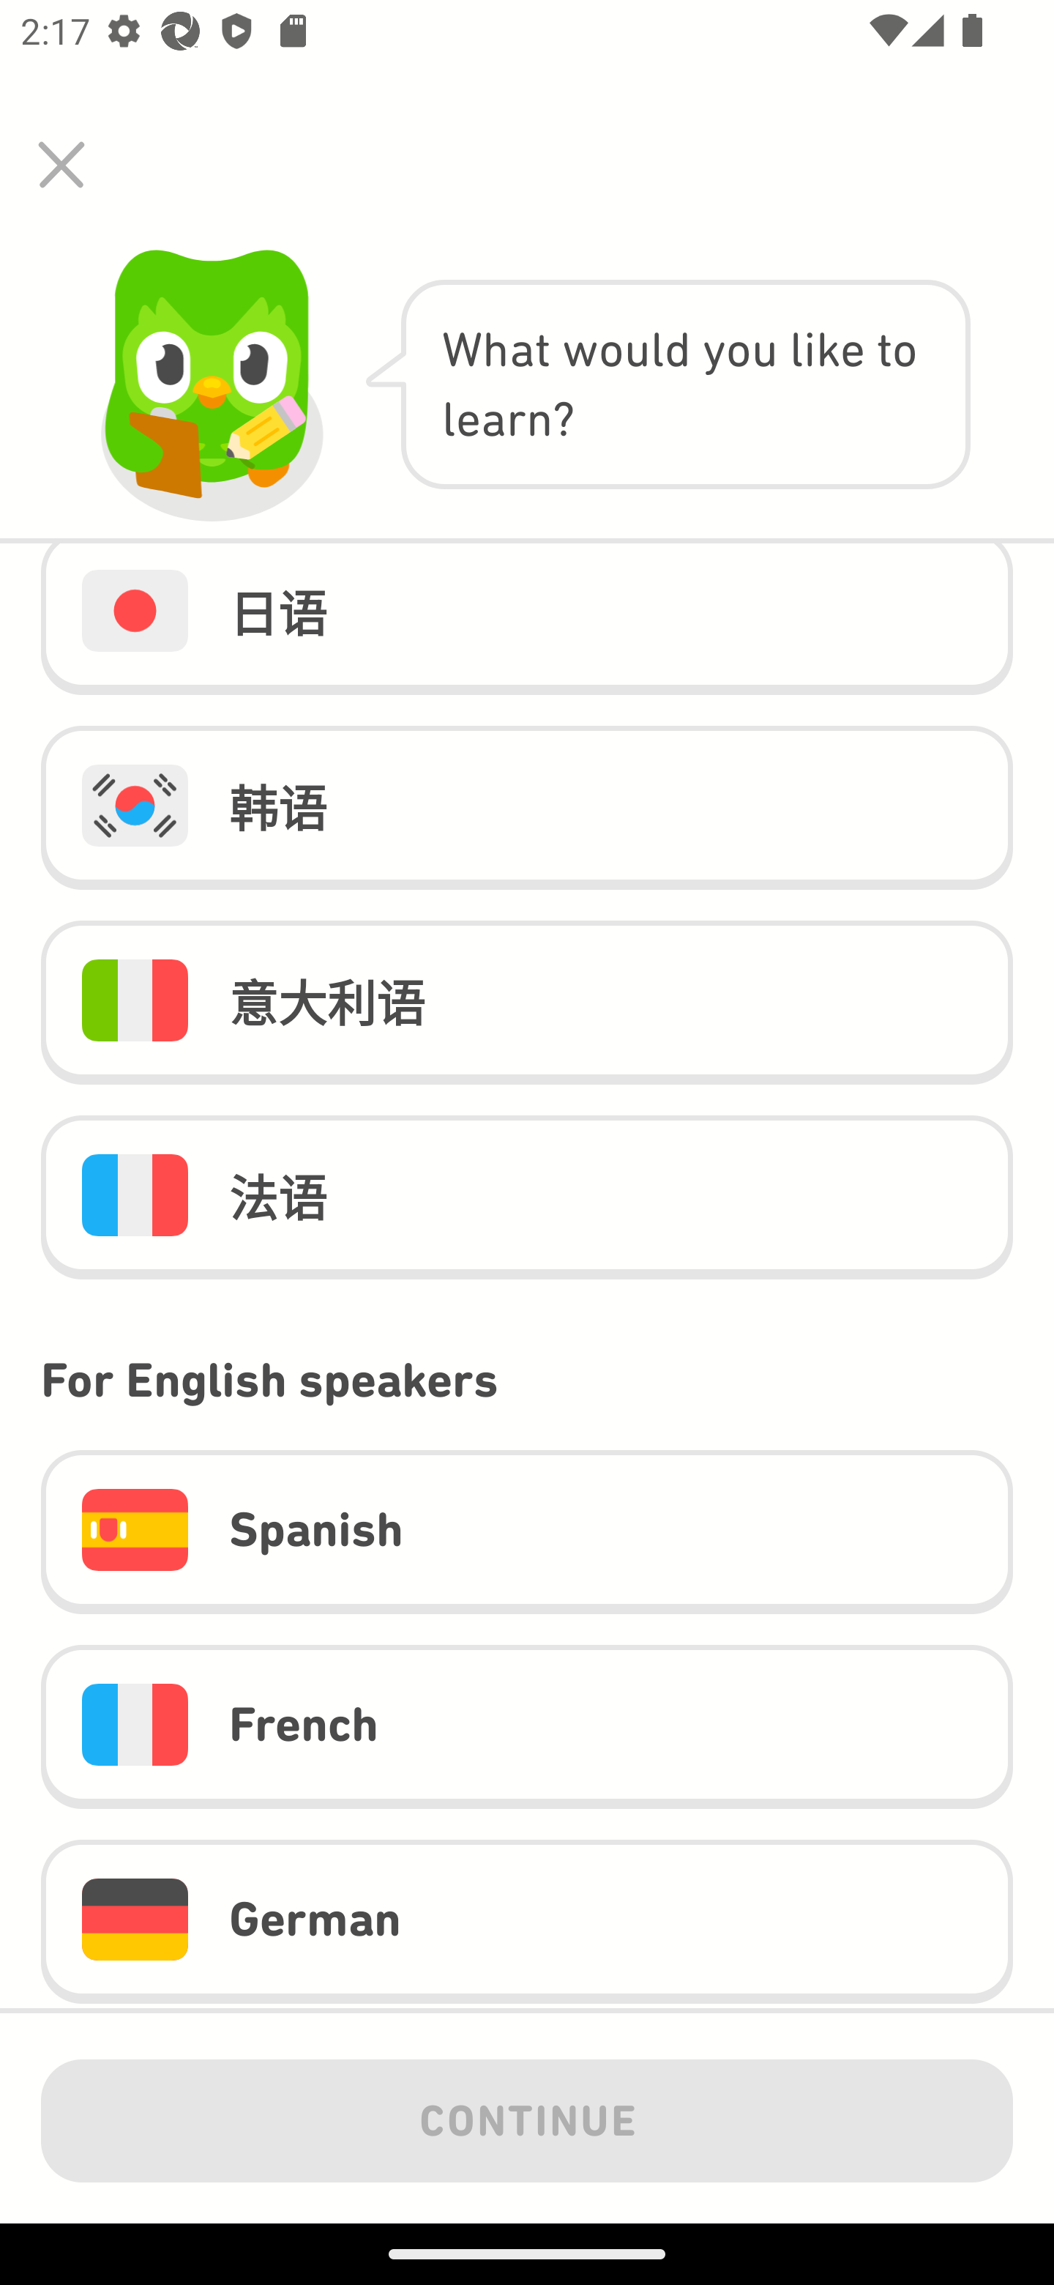 This screenshot has height=2285, width=1054. I want to click on For English speakers, so click(527, 1380).